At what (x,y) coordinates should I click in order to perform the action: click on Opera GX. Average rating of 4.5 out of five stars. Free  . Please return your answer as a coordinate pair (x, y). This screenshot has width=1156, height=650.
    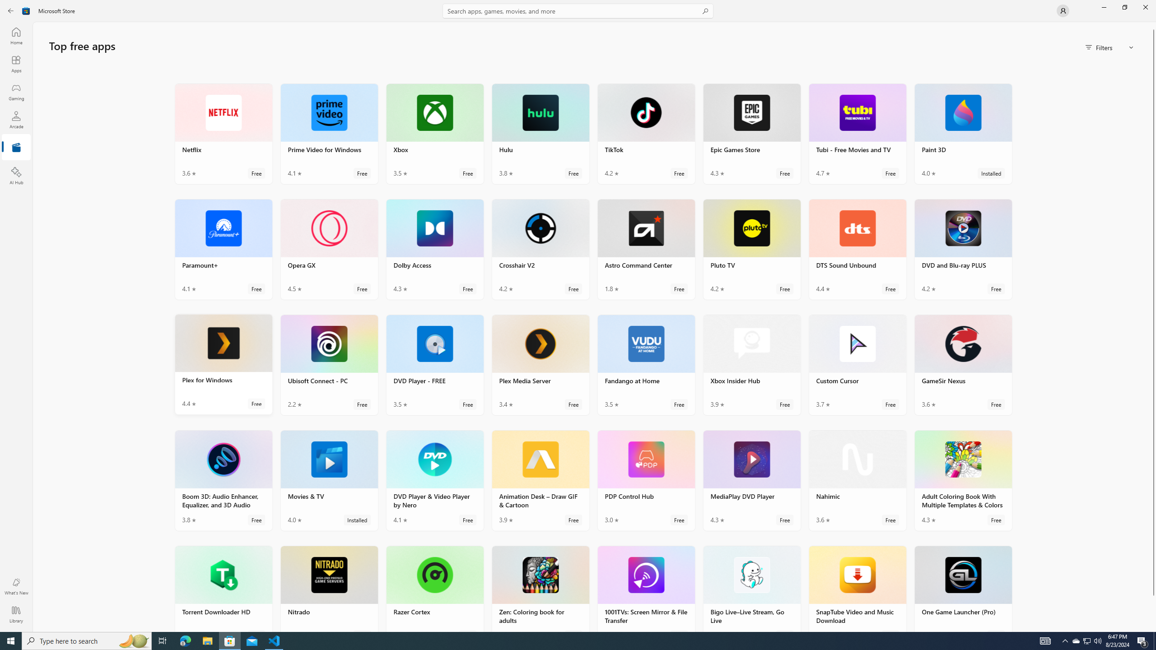
    Looking at the image, I should click on (329, 249).